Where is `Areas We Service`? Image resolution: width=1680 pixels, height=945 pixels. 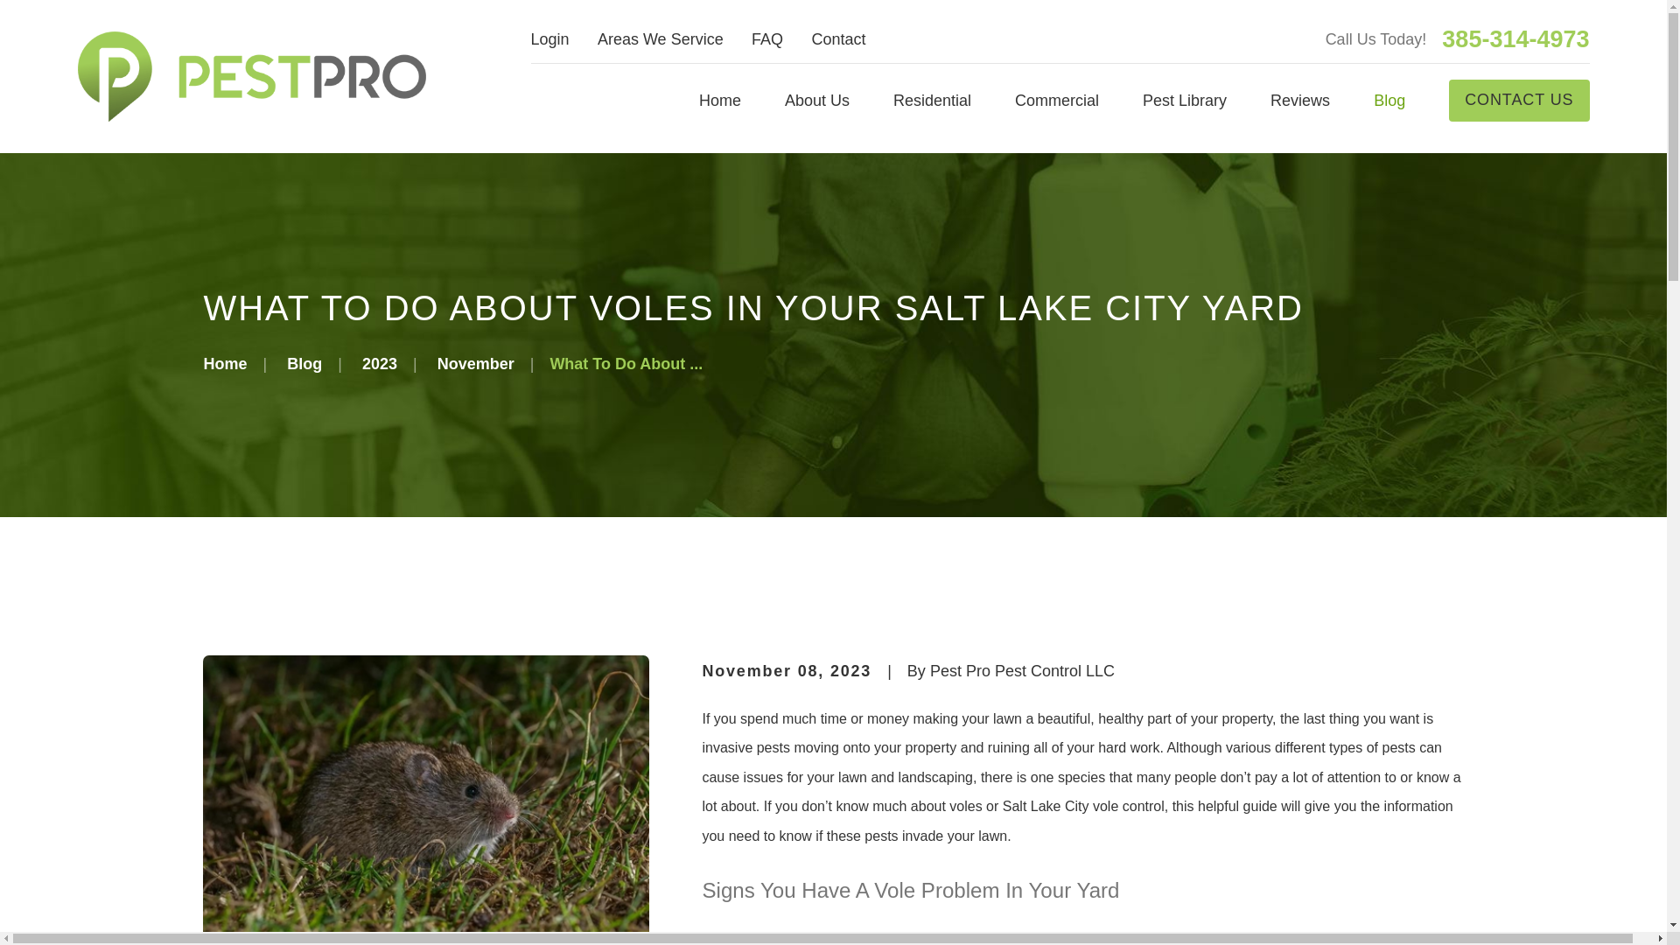
Areas We Service is located at coordinates (661, 38).